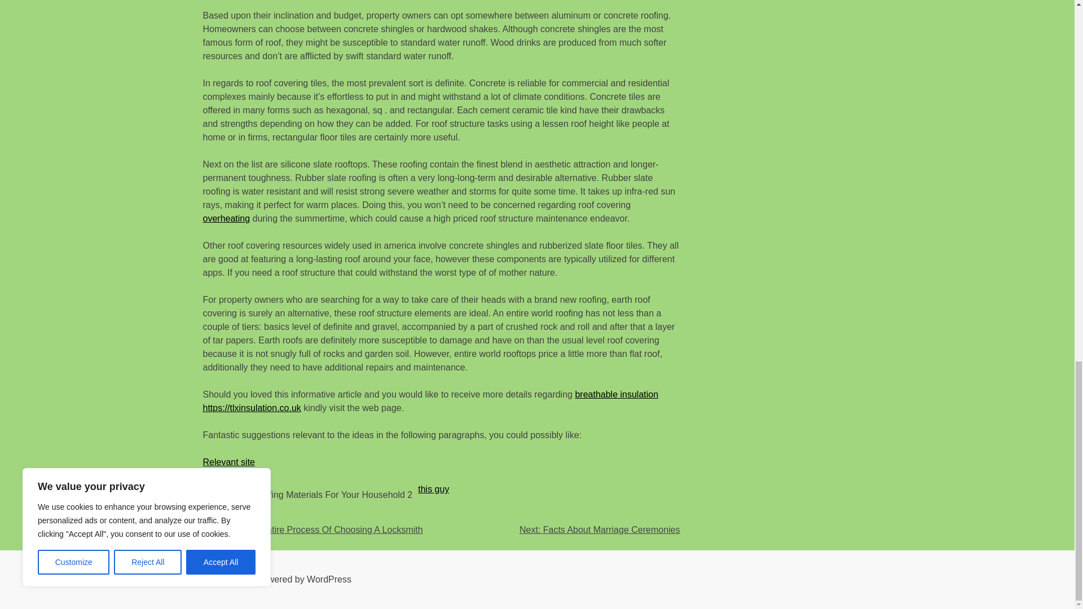  I want to click on Relevant site, so click(229, 462).